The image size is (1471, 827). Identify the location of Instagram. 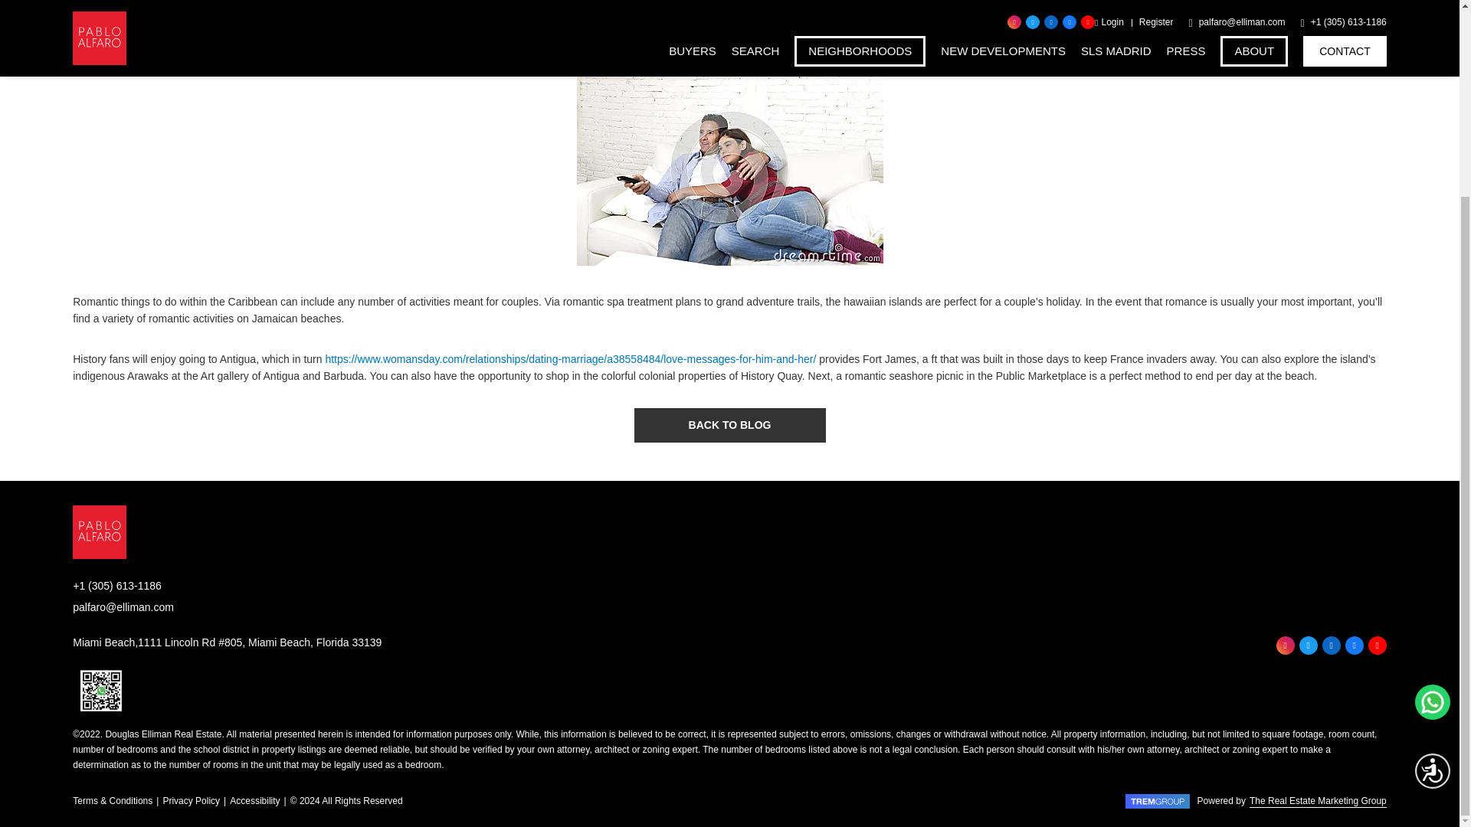
(1286, 645).